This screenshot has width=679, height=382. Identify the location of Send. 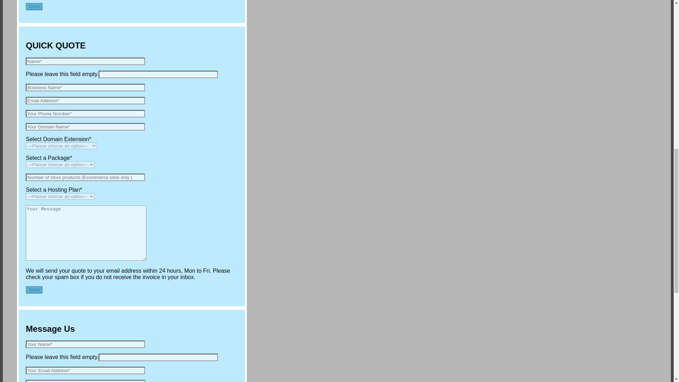
(34, 6).